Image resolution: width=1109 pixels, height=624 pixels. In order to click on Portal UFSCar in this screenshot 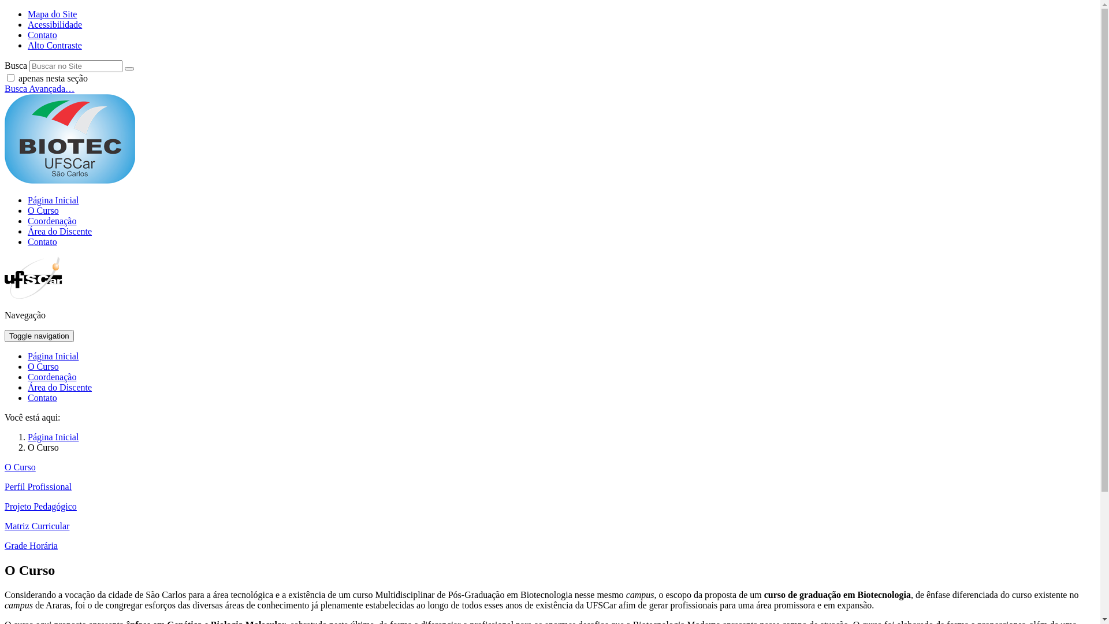, I will do `click(34, 296)`.